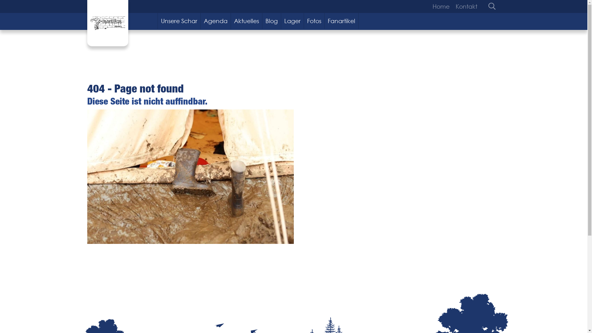 Image resolution: width=592 pixels, height=333 pixels. What do you see at coordinates (293, 21) in the screenshot?
I see `Lager` at bounding box center [293, 21].